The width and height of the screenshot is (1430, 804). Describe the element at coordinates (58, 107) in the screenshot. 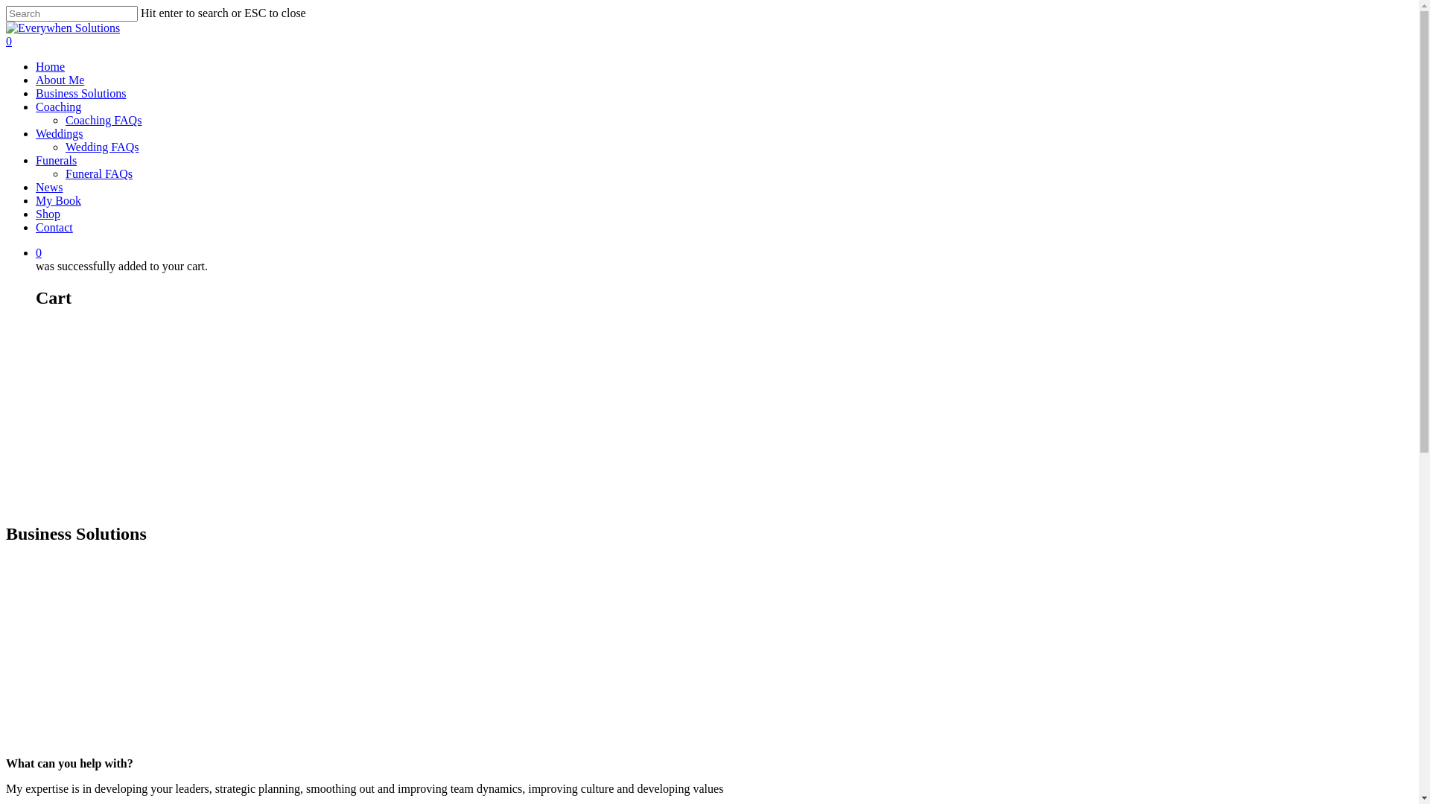

I see `Coaching` at that location.